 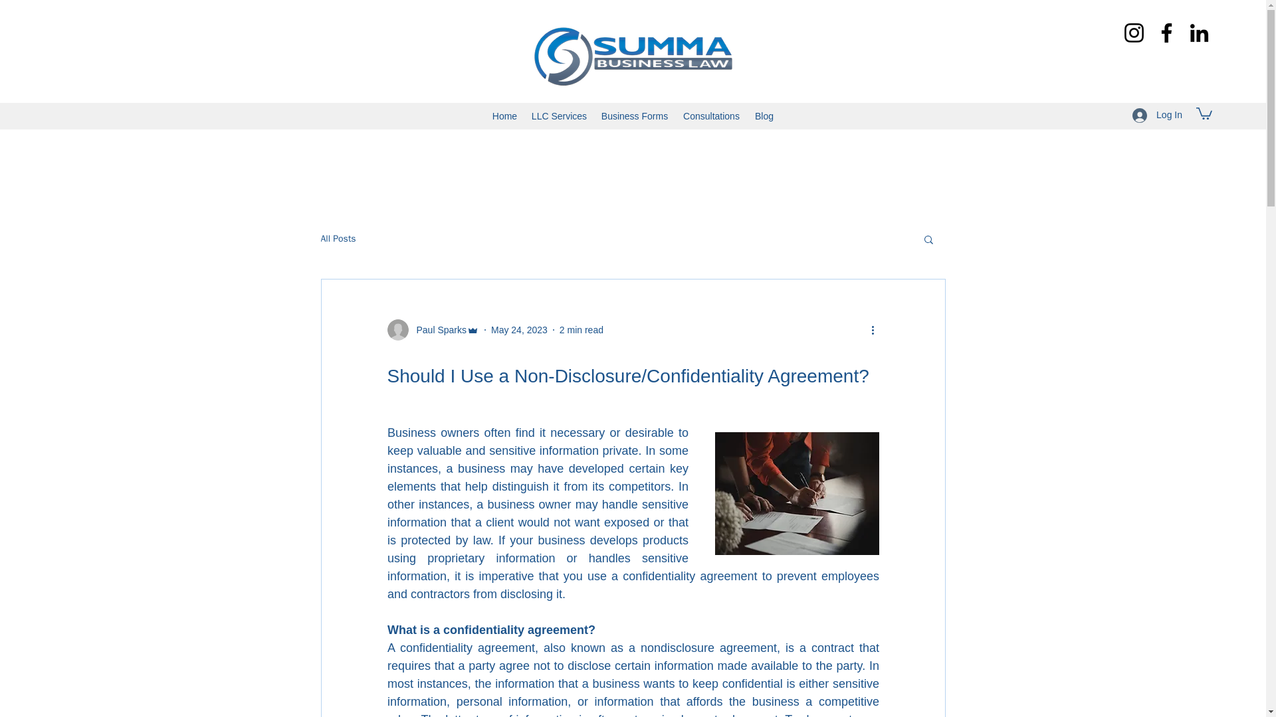 What do you see at coordinates (437, 330) in the screenshot?
I see `Paul Sparks` at bounding box center [437, 330].